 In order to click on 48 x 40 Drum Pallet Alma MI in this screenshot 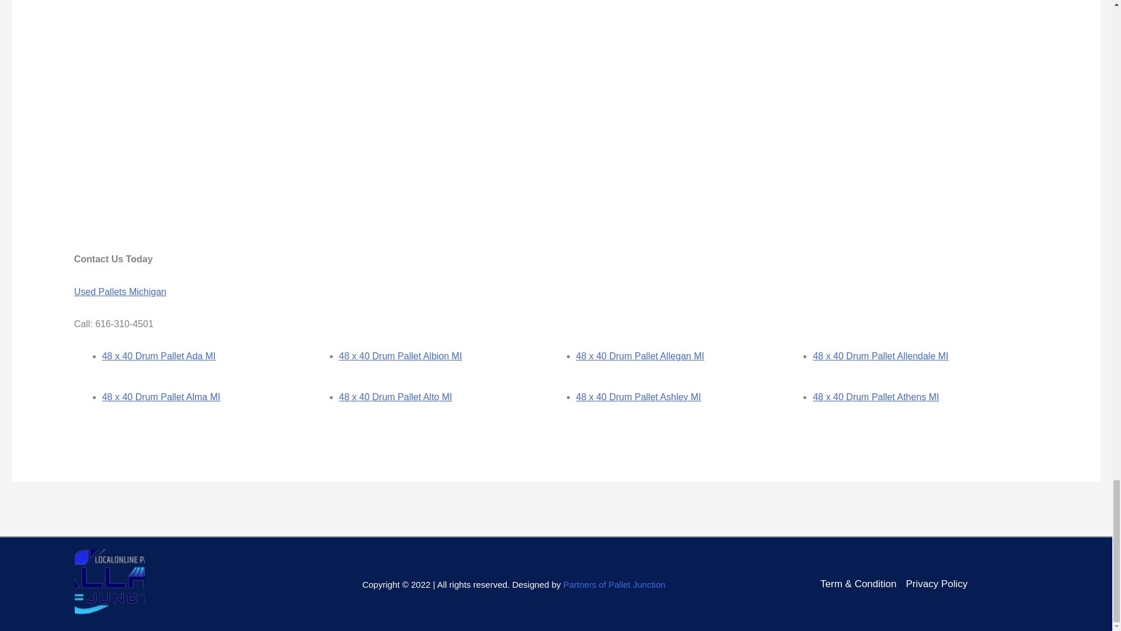, I will do `click(161, 396)`.